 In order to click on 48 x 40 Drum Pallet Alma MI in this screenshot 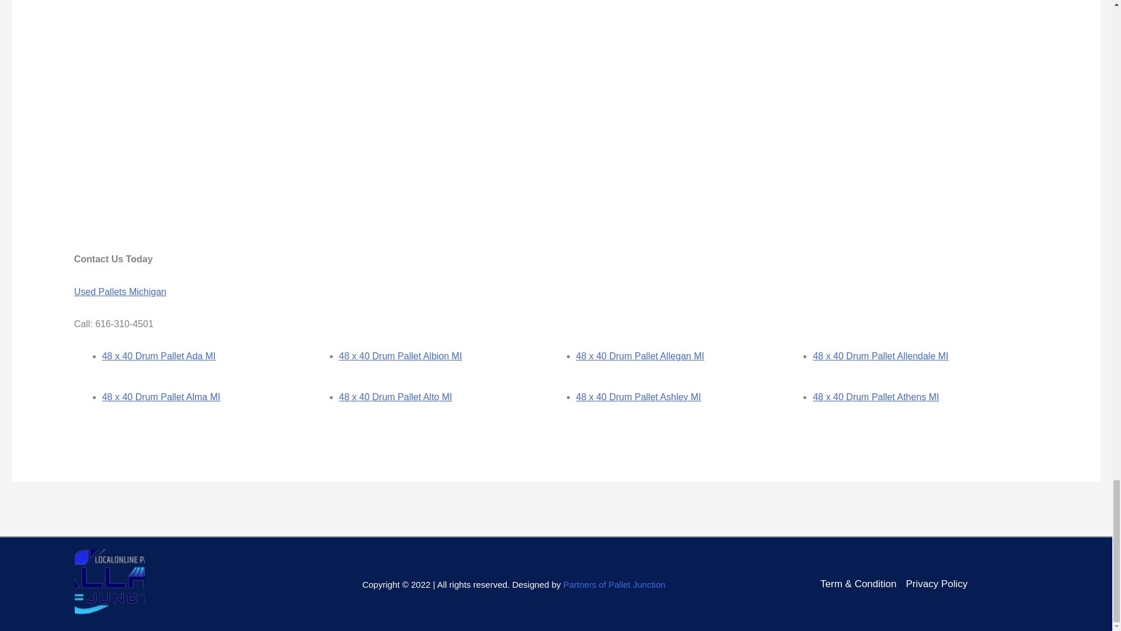, I will do `click(161, 396)`.